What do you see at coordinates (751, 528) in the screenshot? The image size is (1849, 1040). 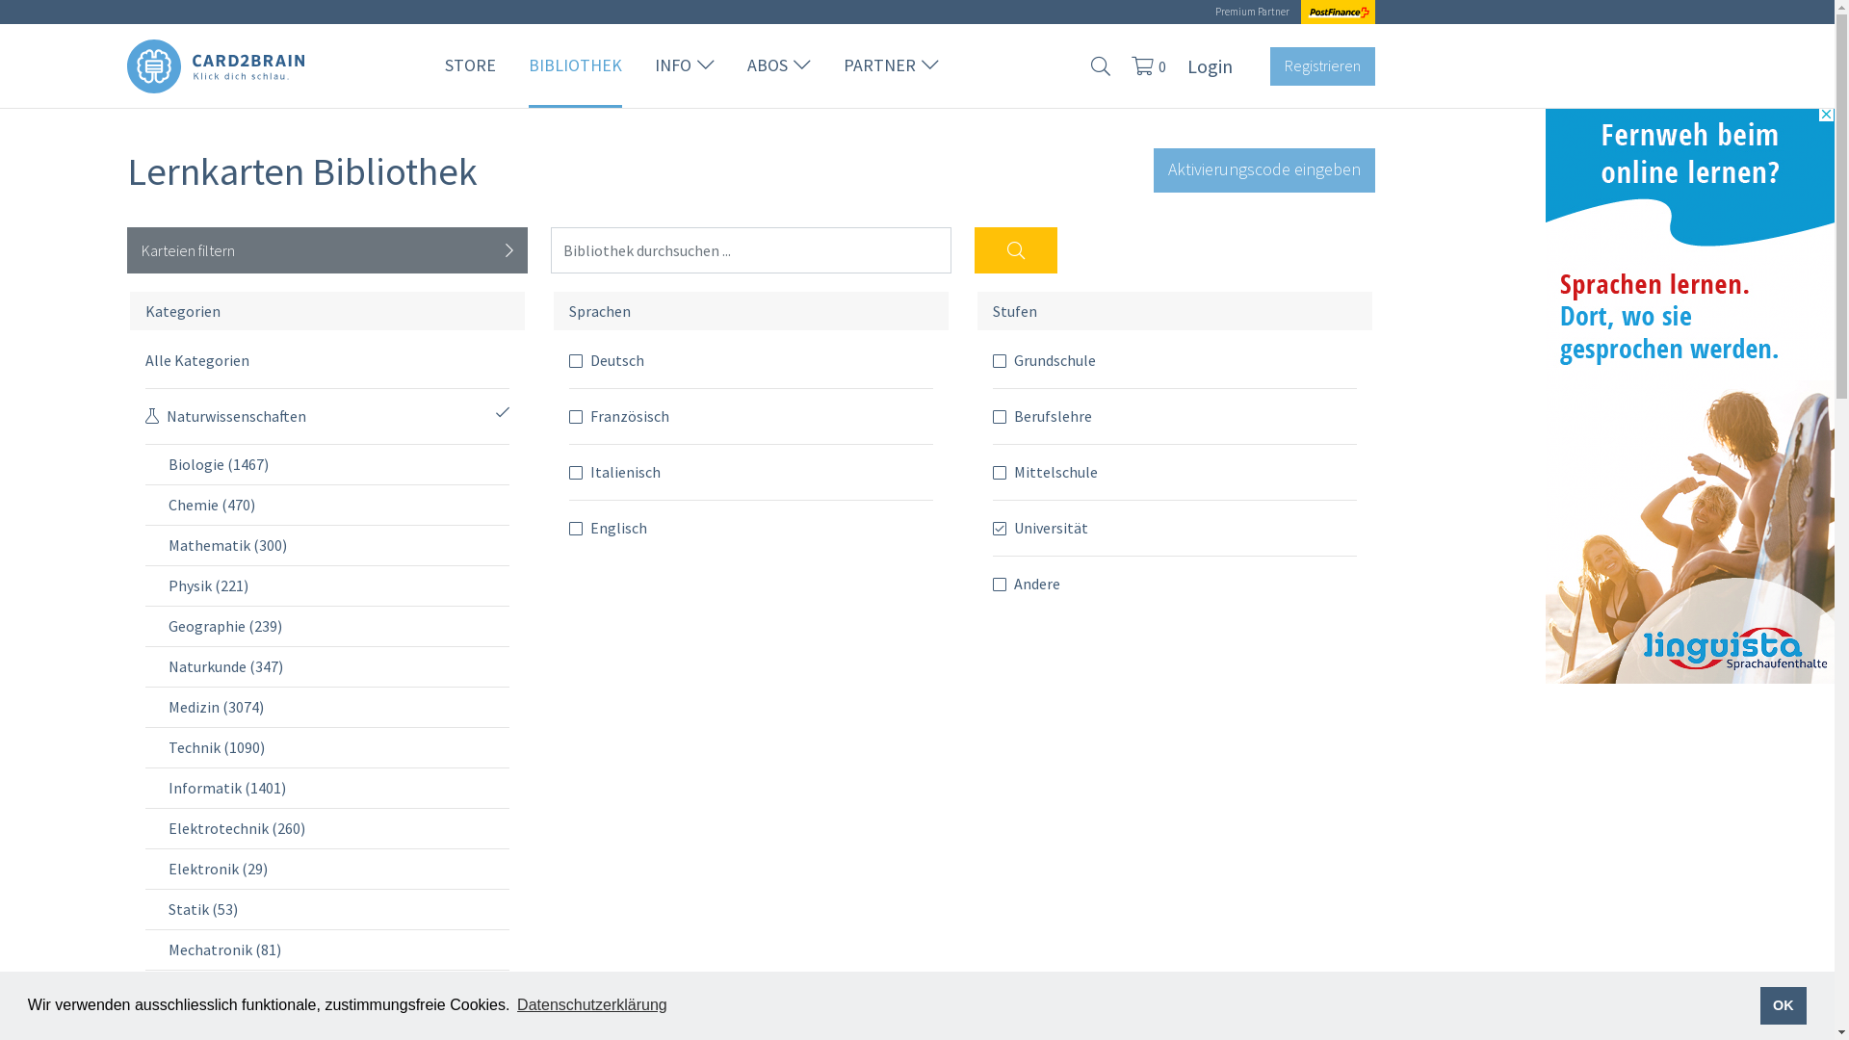 I see `Englisch` at bounding box center [751, 528].